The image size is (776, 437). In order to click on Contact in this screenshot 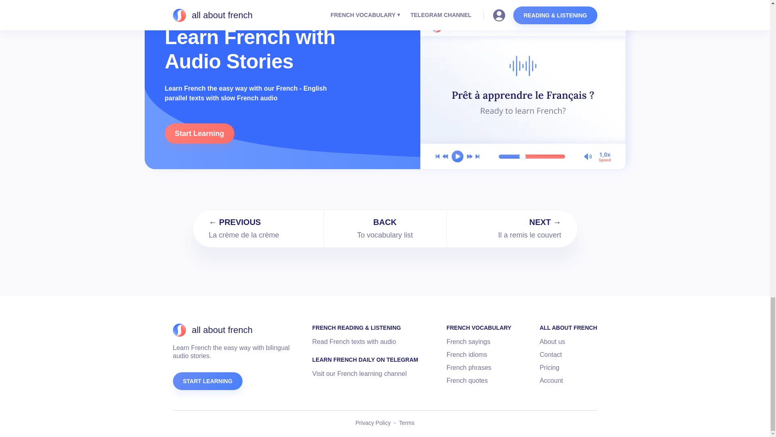, I will do `click(550, 354)`.